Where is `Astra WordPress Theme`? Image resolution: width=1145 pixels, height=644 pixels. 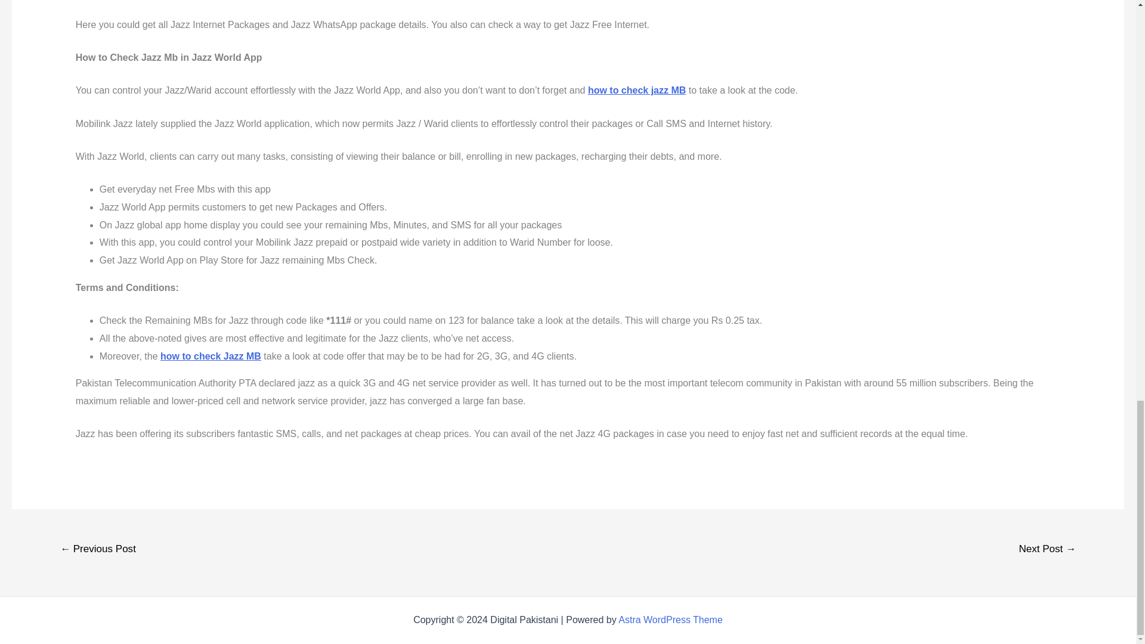
Astra WordPress Theme is located at coordinates (670, 620).